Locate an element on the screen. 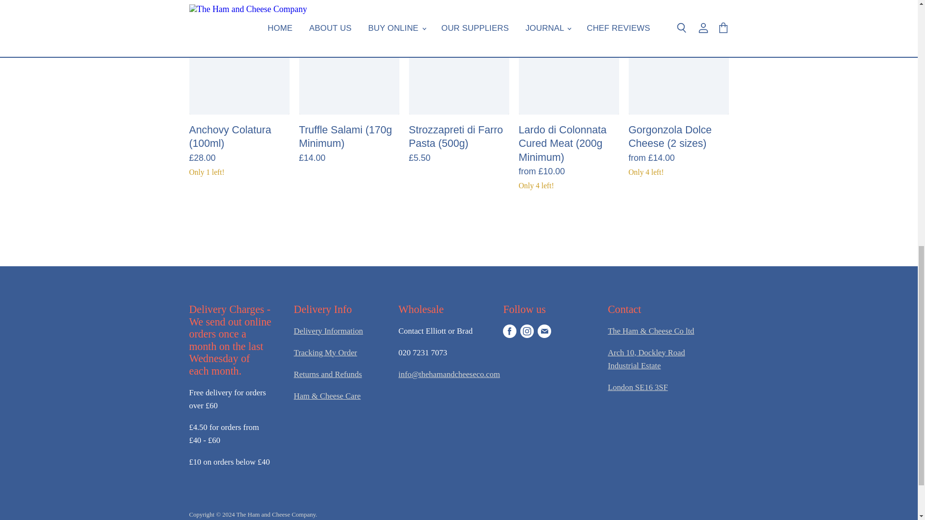 The width and height of the screenshot is (925, 520). Contact Us is located at coordinates (651, 331).